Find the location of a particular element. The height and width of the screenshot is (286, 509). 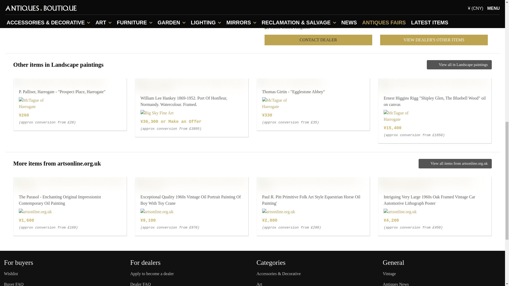

Thomas Girtin - "Egglestone Abbey" is located at coordinates (290, 81).